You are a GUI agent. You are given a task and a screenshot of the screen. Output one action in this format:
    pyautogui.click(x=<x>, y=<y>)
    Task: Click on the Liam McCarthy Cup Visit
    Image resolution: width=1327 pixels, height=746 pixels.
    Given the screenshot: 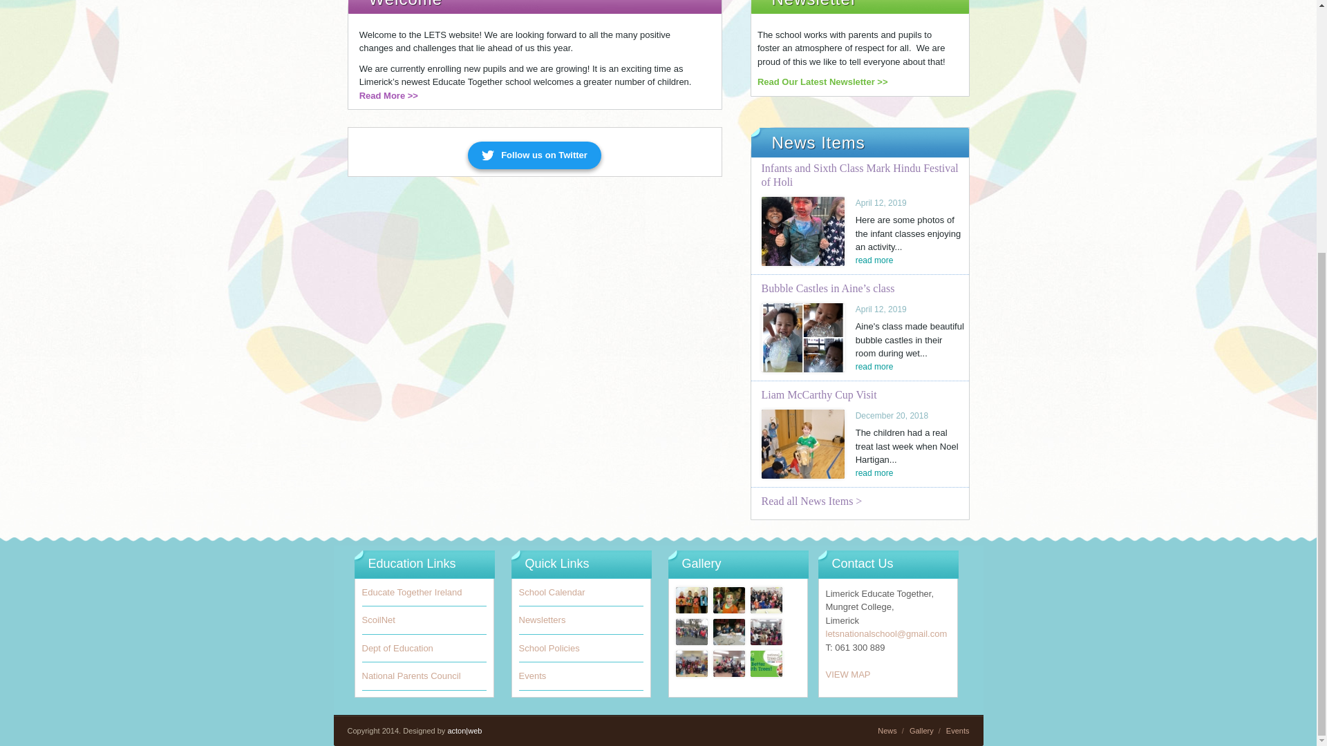 What is the action you would take?
    pyautogui.click(x=803, y=443)
    